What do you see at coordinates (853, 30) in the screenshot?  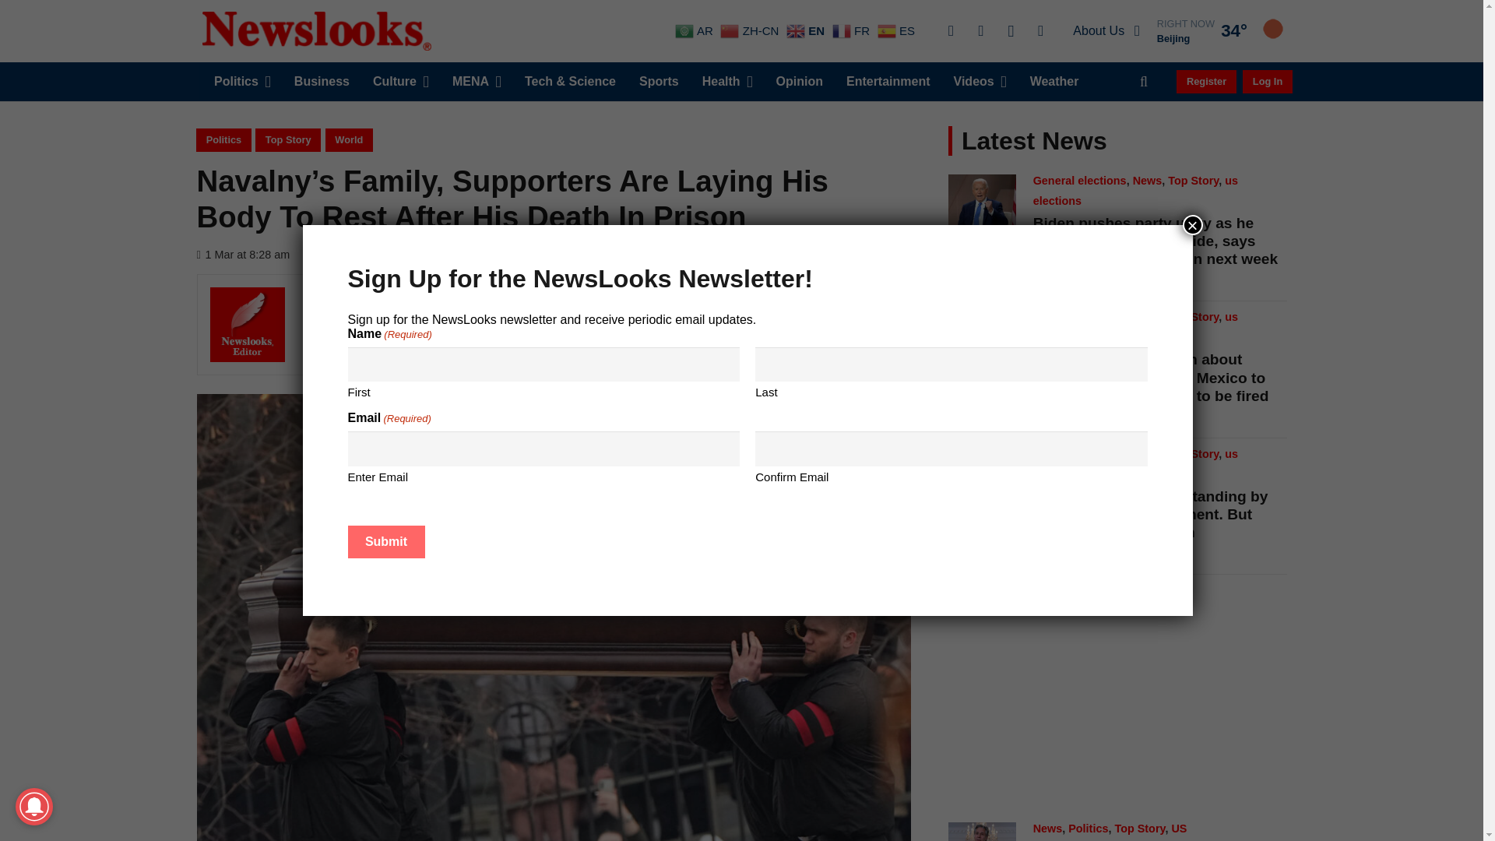 I see `French` at bounding box center [853, 30].